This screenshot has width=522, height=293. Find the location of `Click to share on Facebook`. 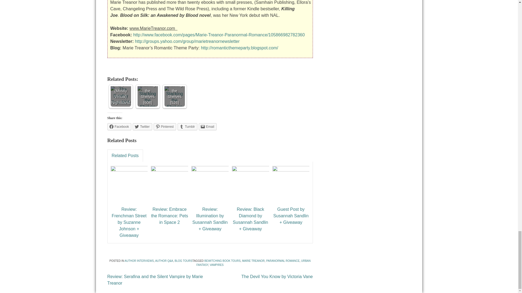

Click to share on Facebook is located at coordinates (119, 126).